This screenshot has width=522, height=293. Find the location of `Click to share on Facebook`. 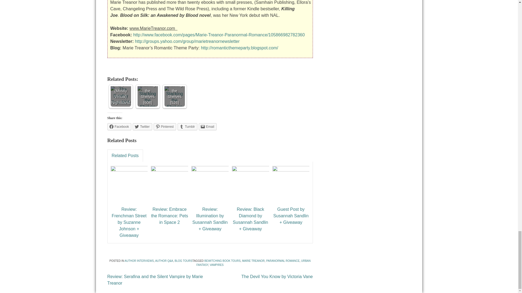

Click to share on Facebook is located at coordinates (119, 126).